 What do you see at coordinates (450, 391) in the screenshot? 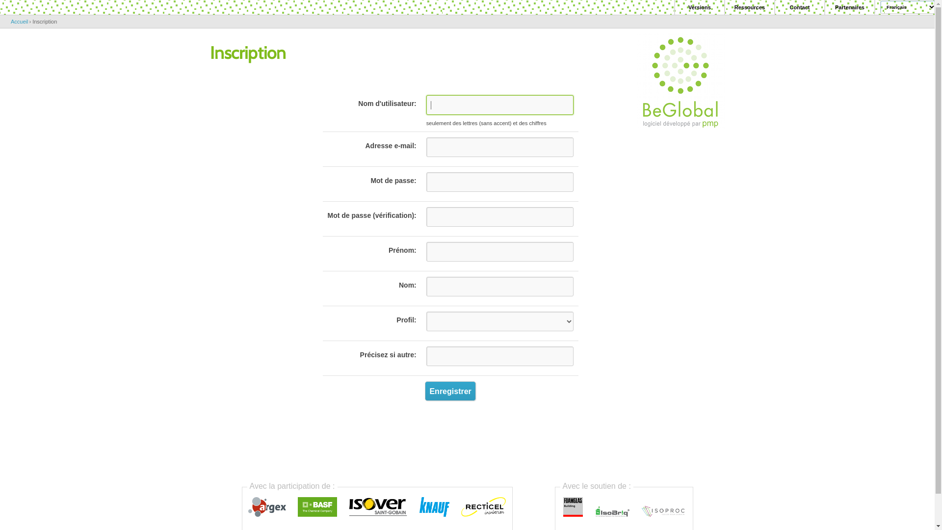
I see `Enregistrer` at bounding box center [450, 391].